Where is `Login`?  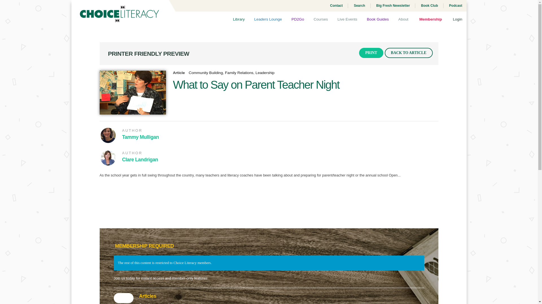 Login is located at coordinates (457, 20).